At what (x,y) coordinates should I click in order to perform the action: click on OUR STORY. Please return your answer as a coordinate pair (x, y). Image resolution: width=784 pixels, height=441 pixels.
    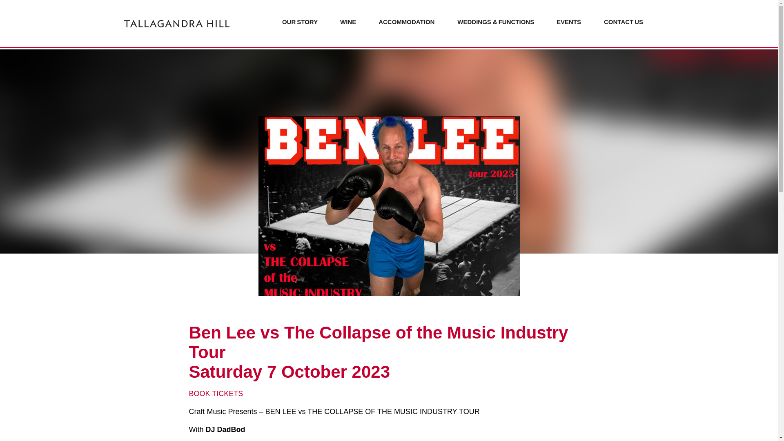
    Looking at the image, I should click on (299, 23).